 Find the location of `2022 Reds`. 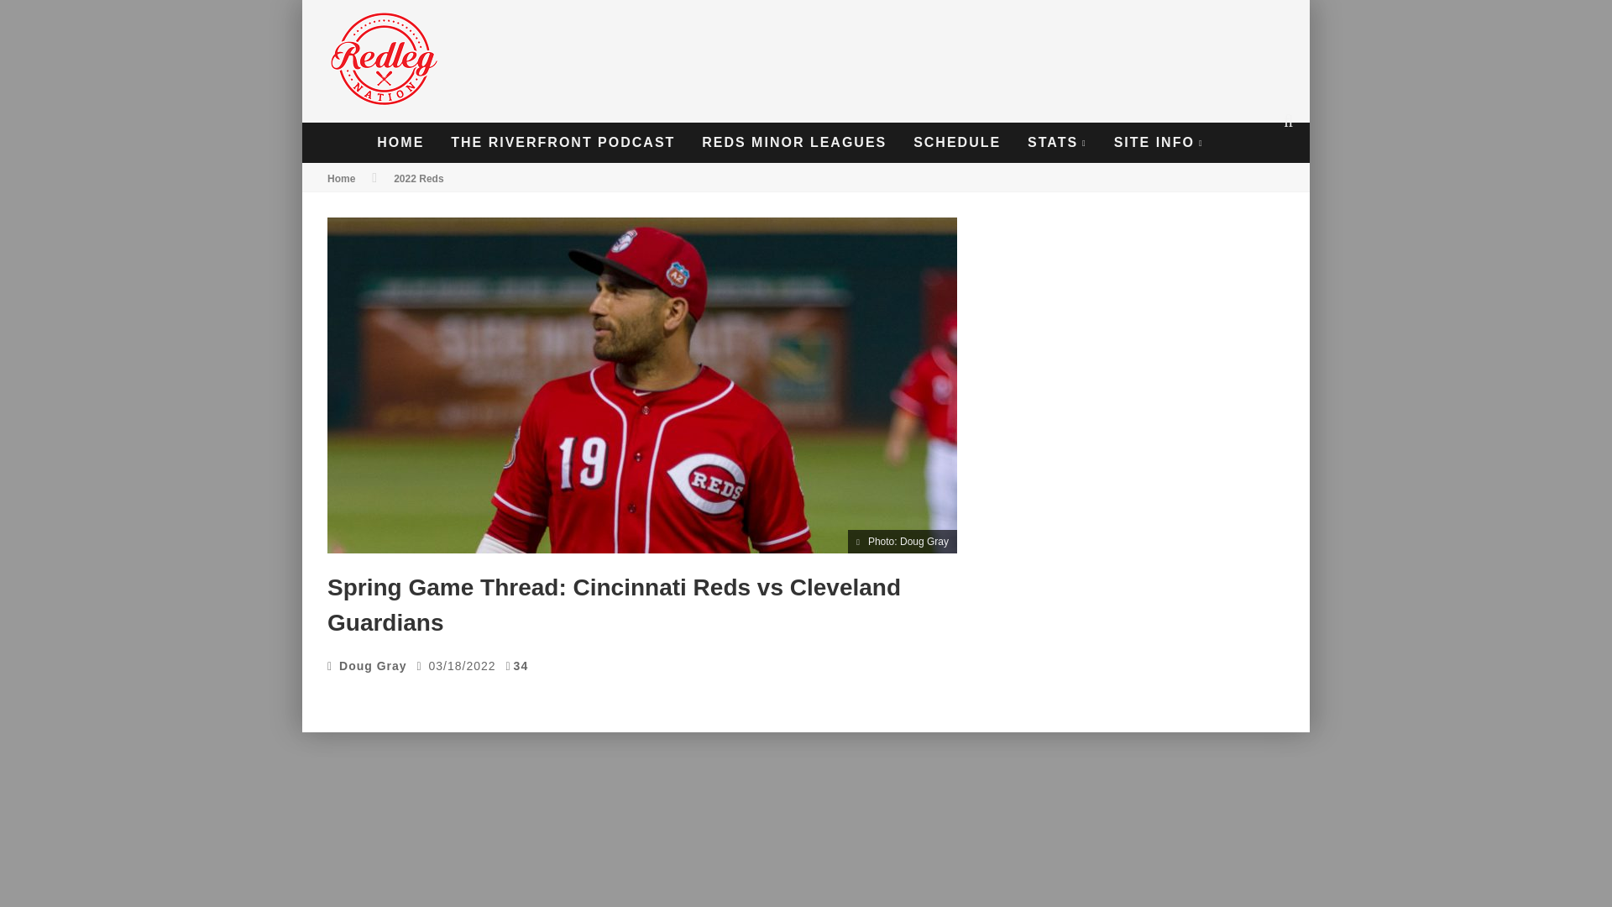

2022 Reds is located at coordinates (418, 179).